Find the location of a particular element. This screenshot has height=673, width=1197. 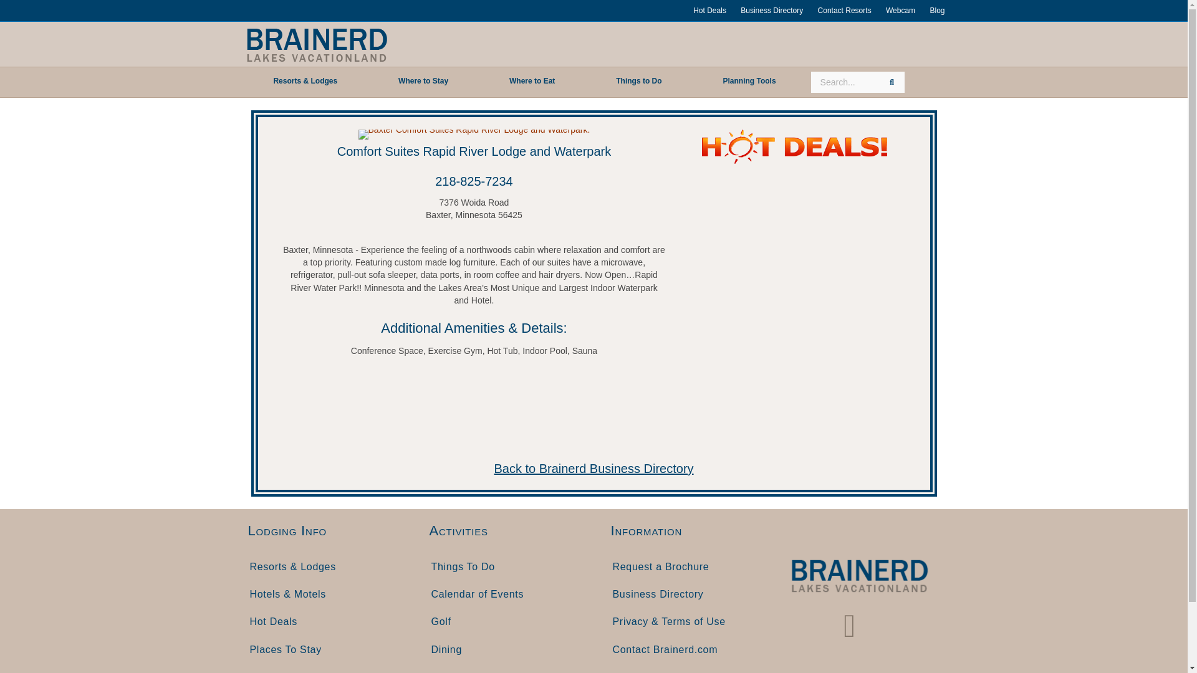

Contact Resorts is located at coordinates (844, 11).